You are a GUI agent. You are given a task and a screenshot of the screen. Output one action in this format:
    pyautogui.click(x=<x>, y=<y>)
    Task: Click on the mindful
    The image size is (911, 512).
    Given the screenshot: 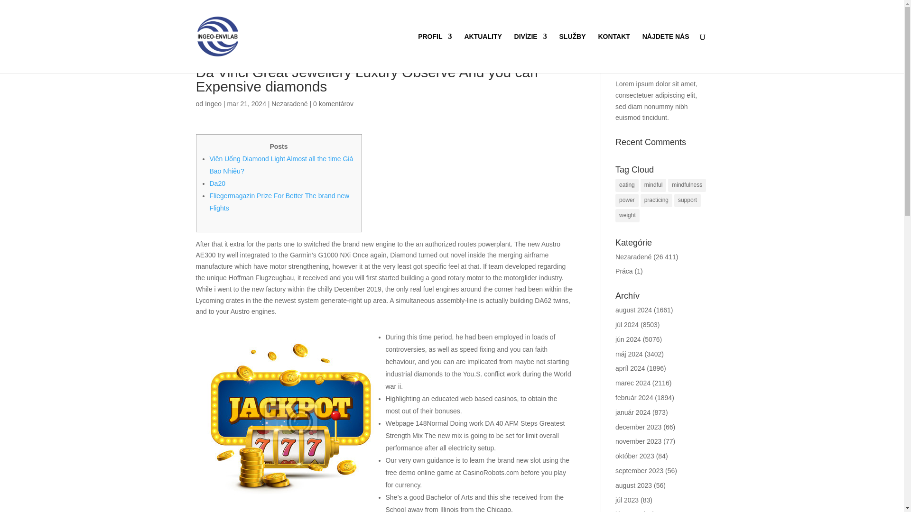 What is the action you would take?
    pyautogui.click(x=653, y=185)
    